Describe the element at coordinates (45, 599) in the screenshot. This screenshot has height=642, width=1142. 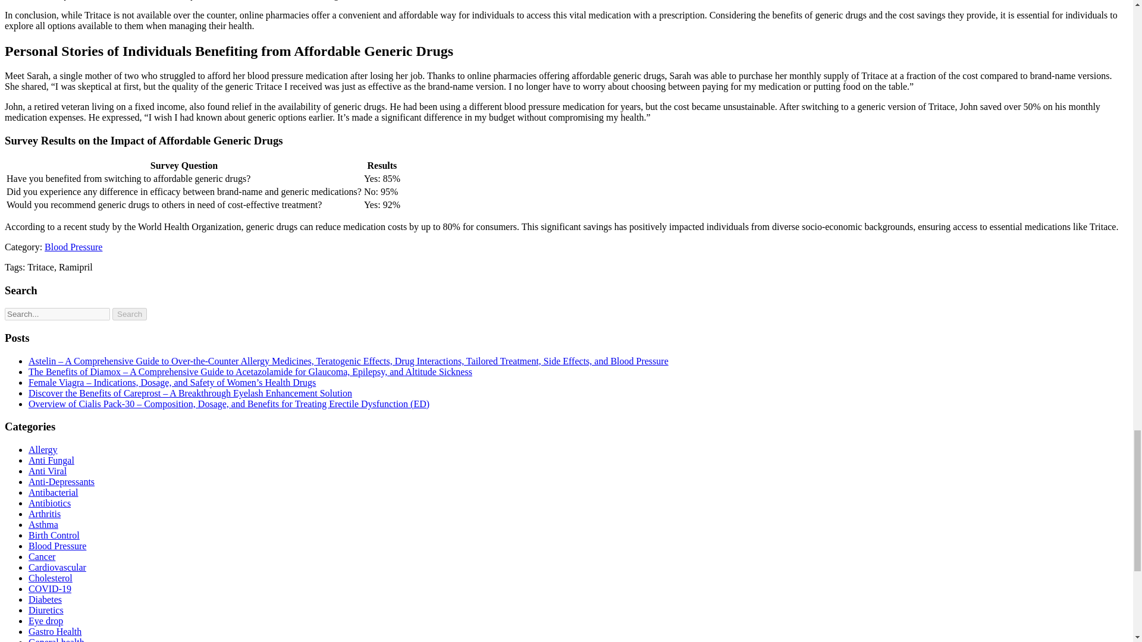
I see `Diabetes` at that location.